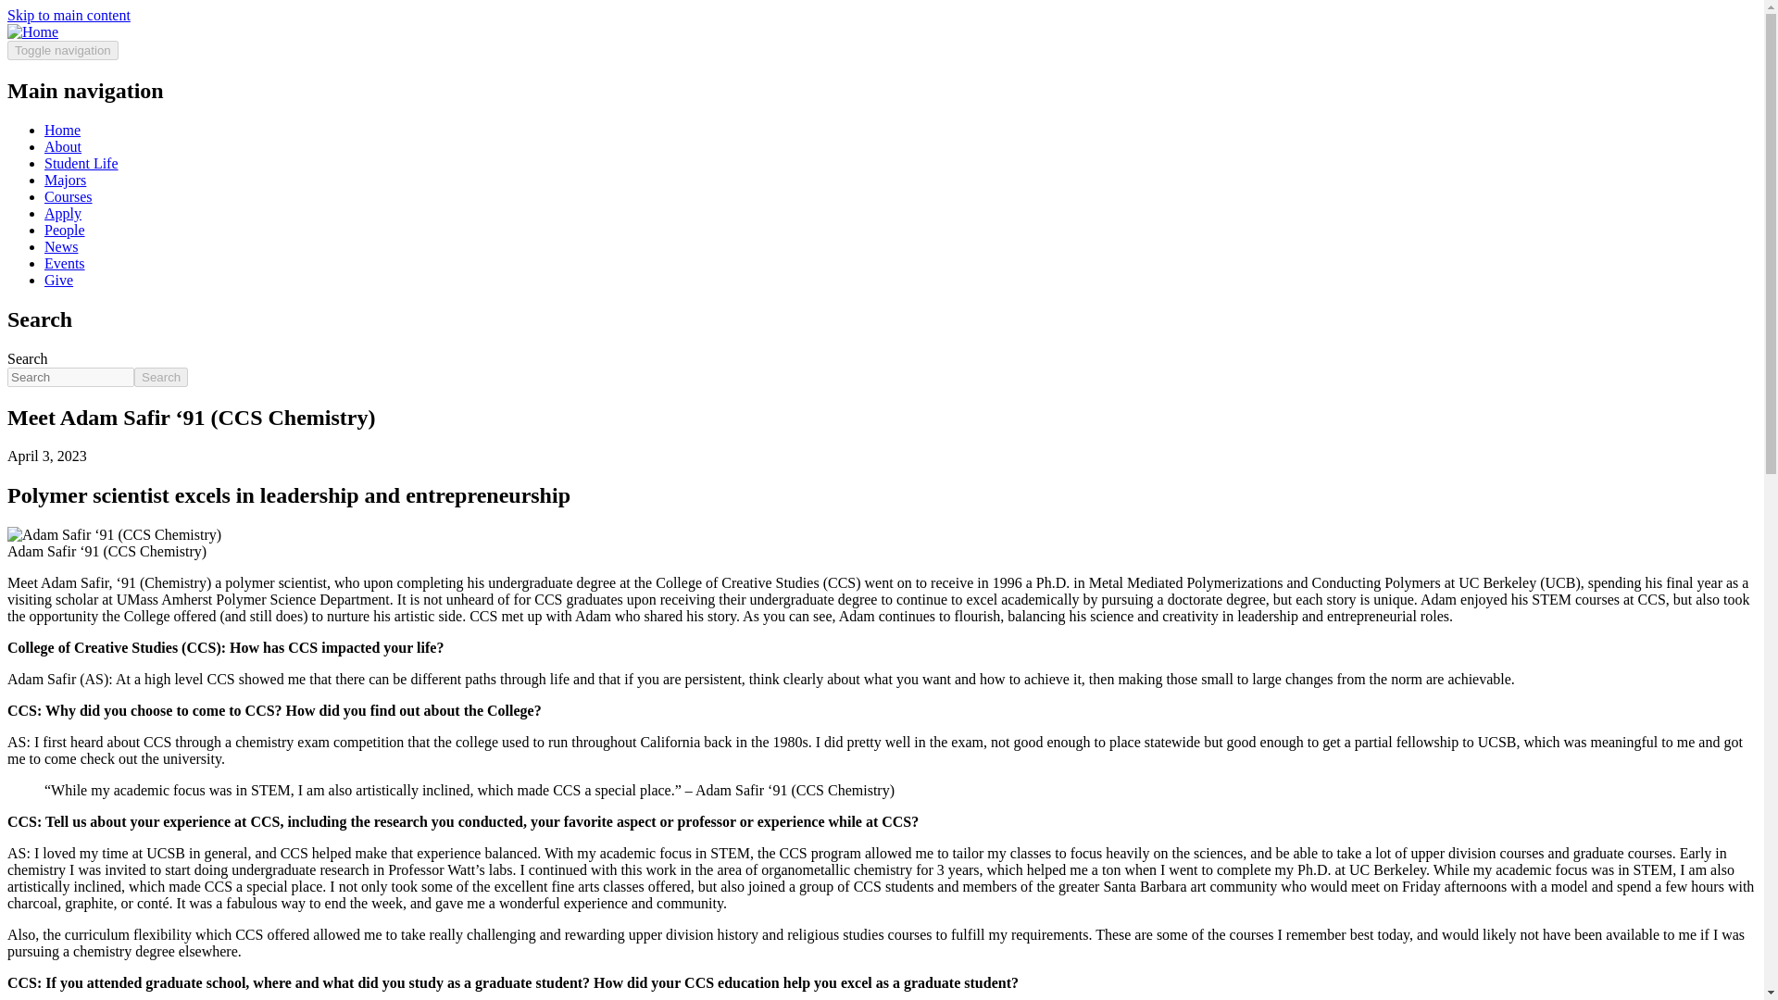 The width and height of the screenshot is (1778, 1000). Describe the element at coordinates (61, 246) in the screenshot. I see `News` at that location.